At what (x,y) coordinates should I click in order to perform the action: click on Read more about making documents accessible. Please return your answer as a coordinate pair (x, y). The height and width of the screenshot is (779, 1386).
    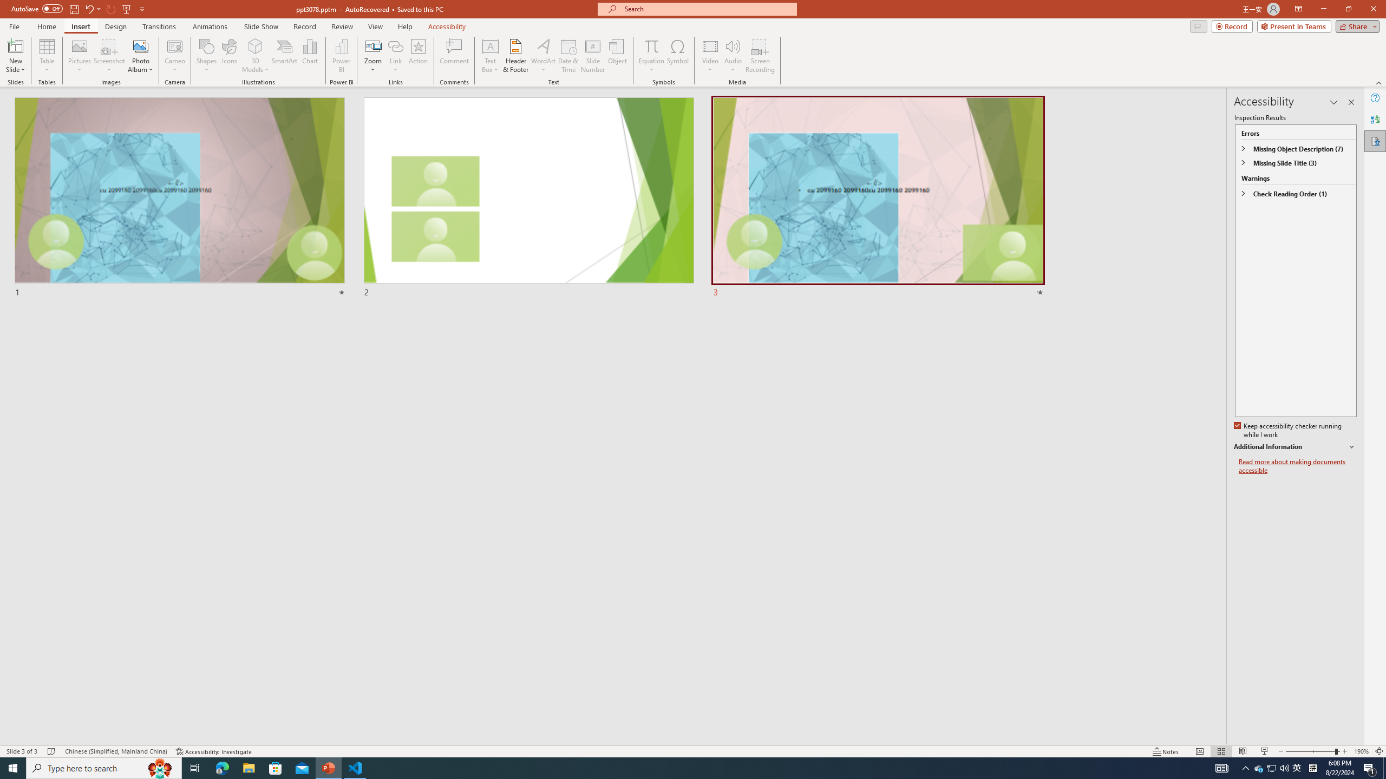
    Looking at the image, I should click on (1298, 466).